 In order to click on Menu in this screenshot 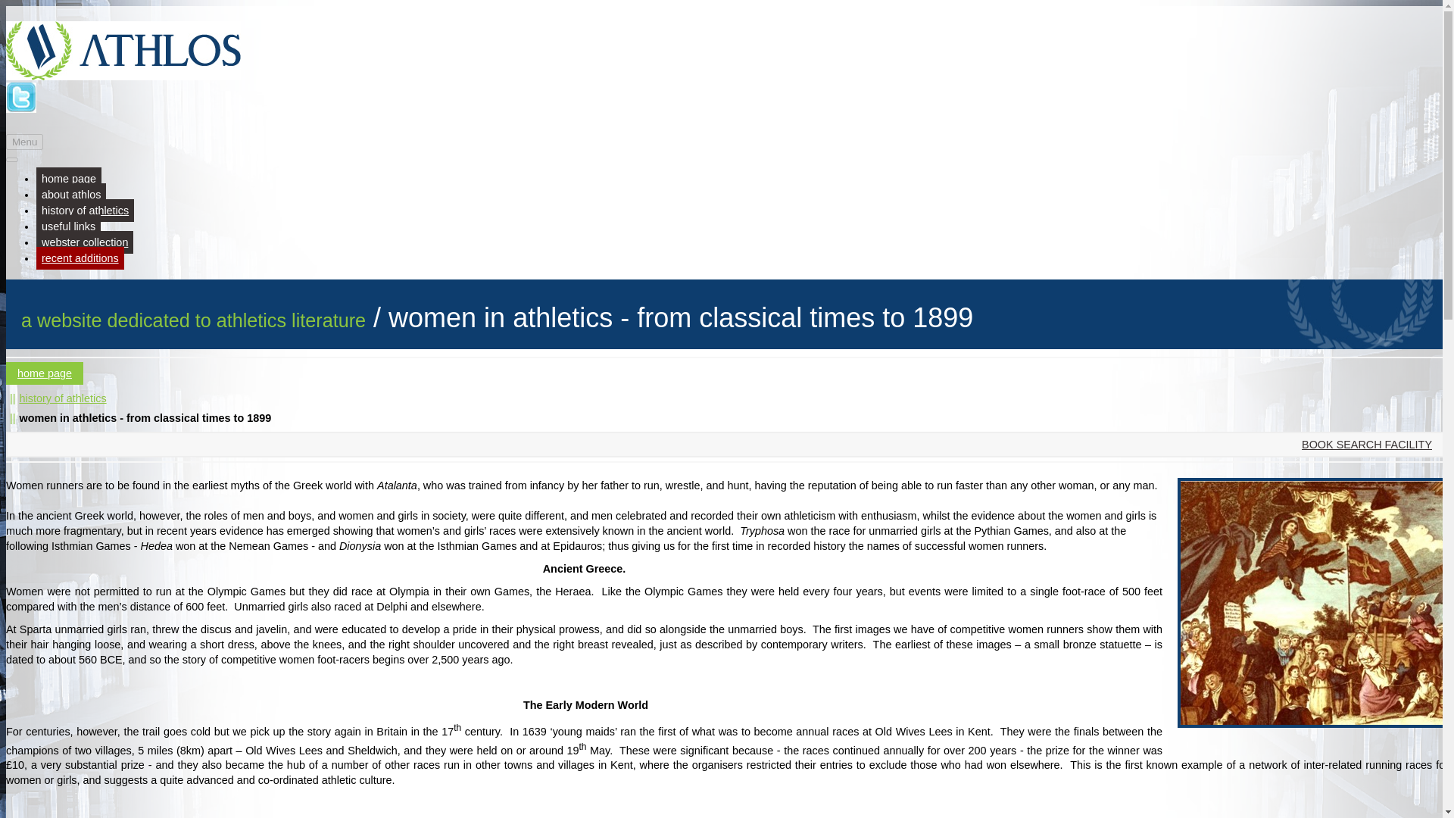, I will do `click(24, 142)`.